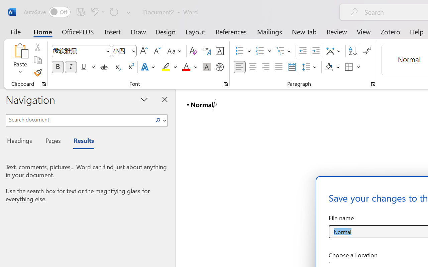 This screenshot has height=267, width=428. What do you see at coordinates (43, 31) in the screenshot?
I see `Home` at bounding box center [43, 31].